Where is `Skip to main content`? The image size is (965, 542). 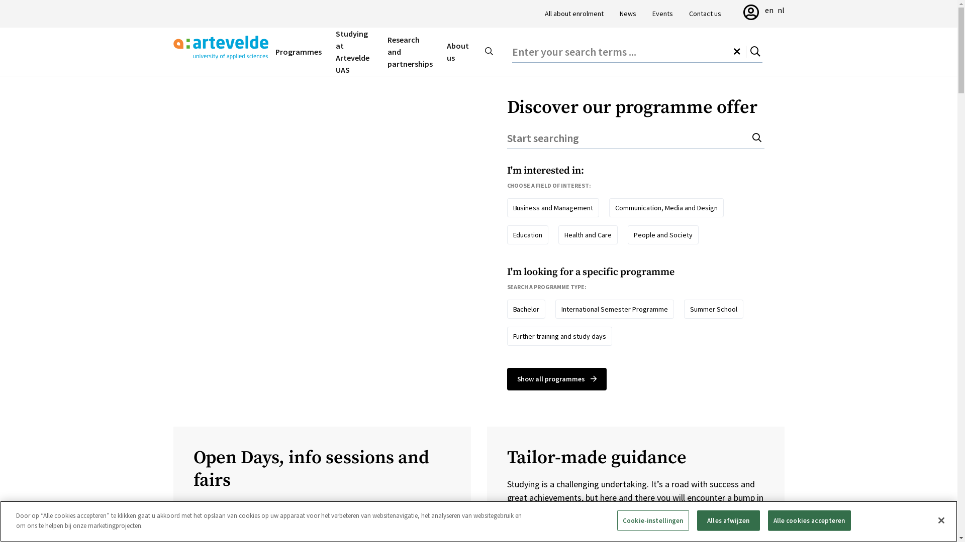
Skip to main content is located at coordinates (0, 0).